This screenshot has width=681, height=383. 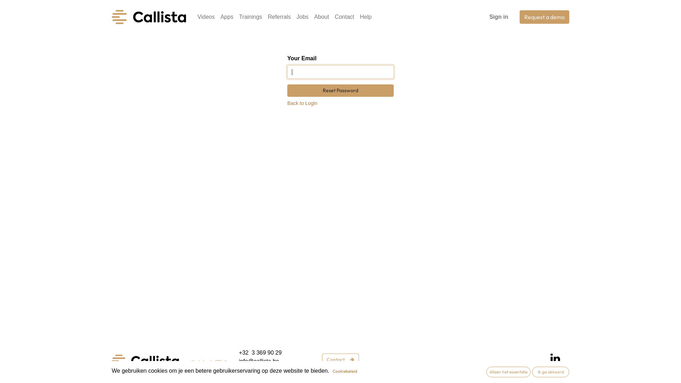 What do you see at coordinates (550, 372) in the screenshot?
I see `Ik ga akkoord` at bounding box center [550, 372].